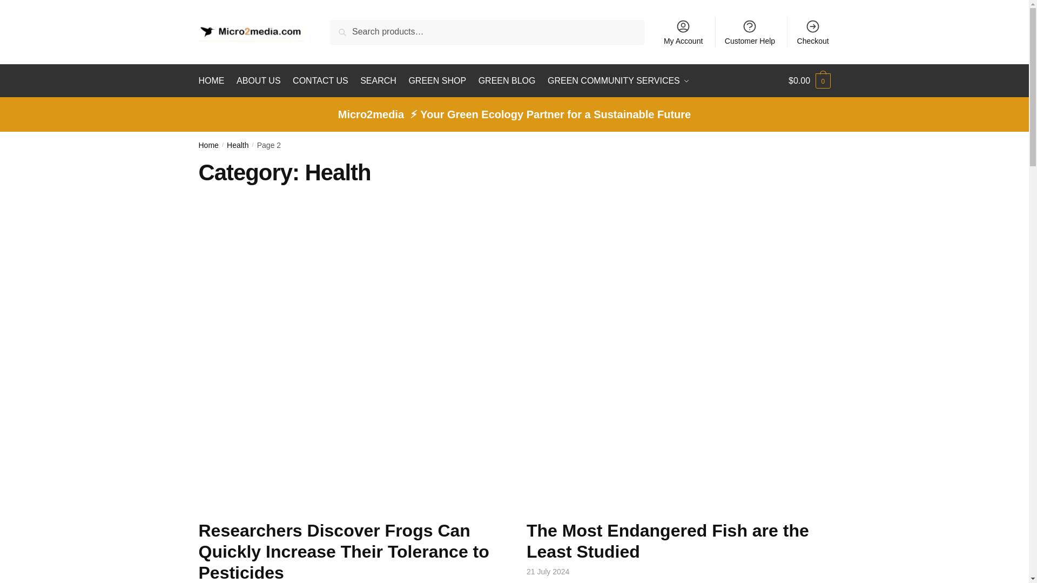 The width and height of the screenshot is (1037, 583). I want to click on My Account, so click(683, 31).